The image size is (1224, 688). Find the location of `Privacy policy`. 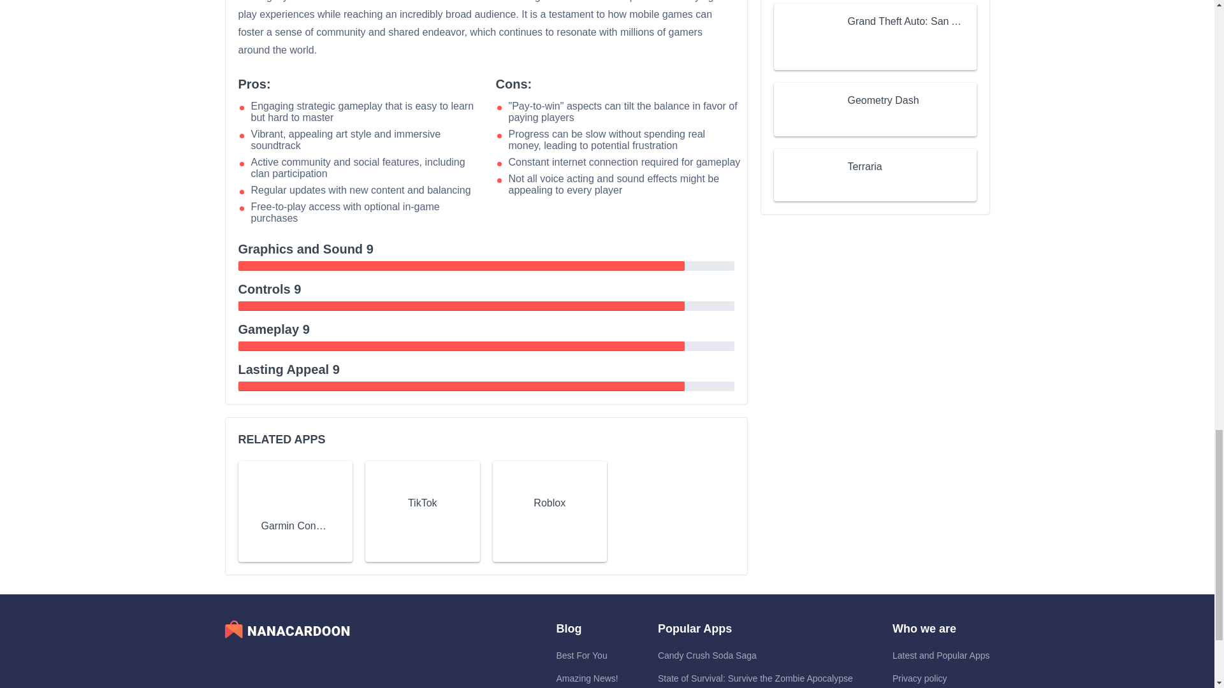

Privacy policy is located at coordinates (919, 678).